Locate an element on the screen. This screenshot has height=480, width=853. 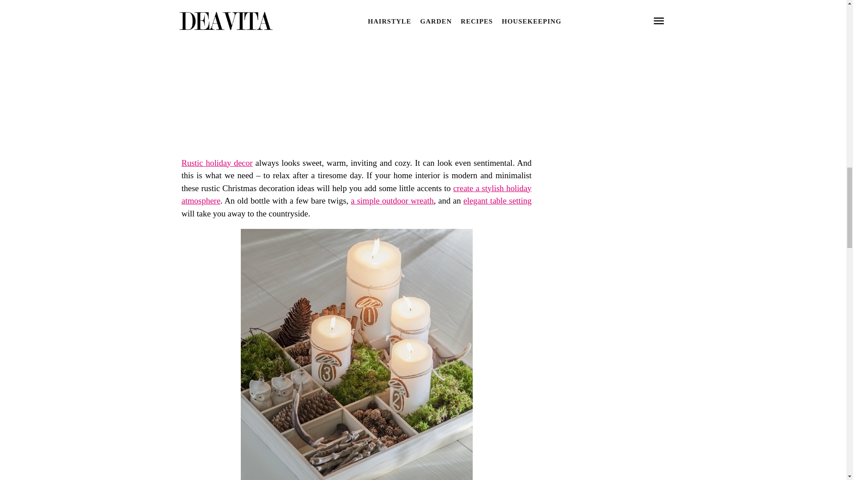
Creative rustic decorations nature colours is located at coordinates (356, 4).